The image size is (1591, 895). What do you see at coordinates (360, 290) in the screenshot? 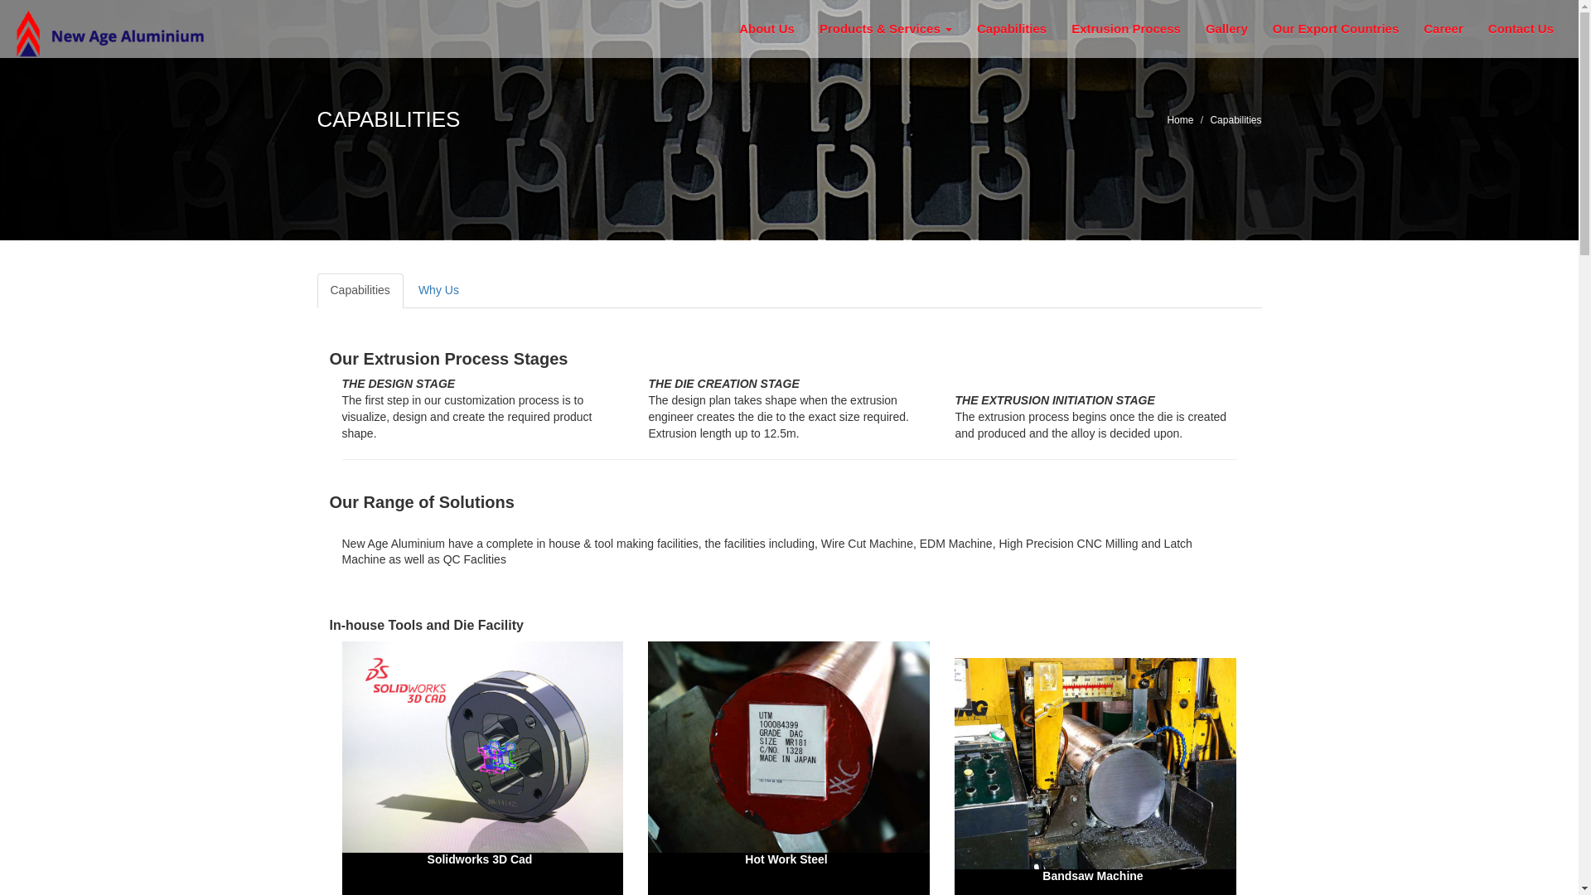
I see `Capabilities` at bounding box center [360, 290].